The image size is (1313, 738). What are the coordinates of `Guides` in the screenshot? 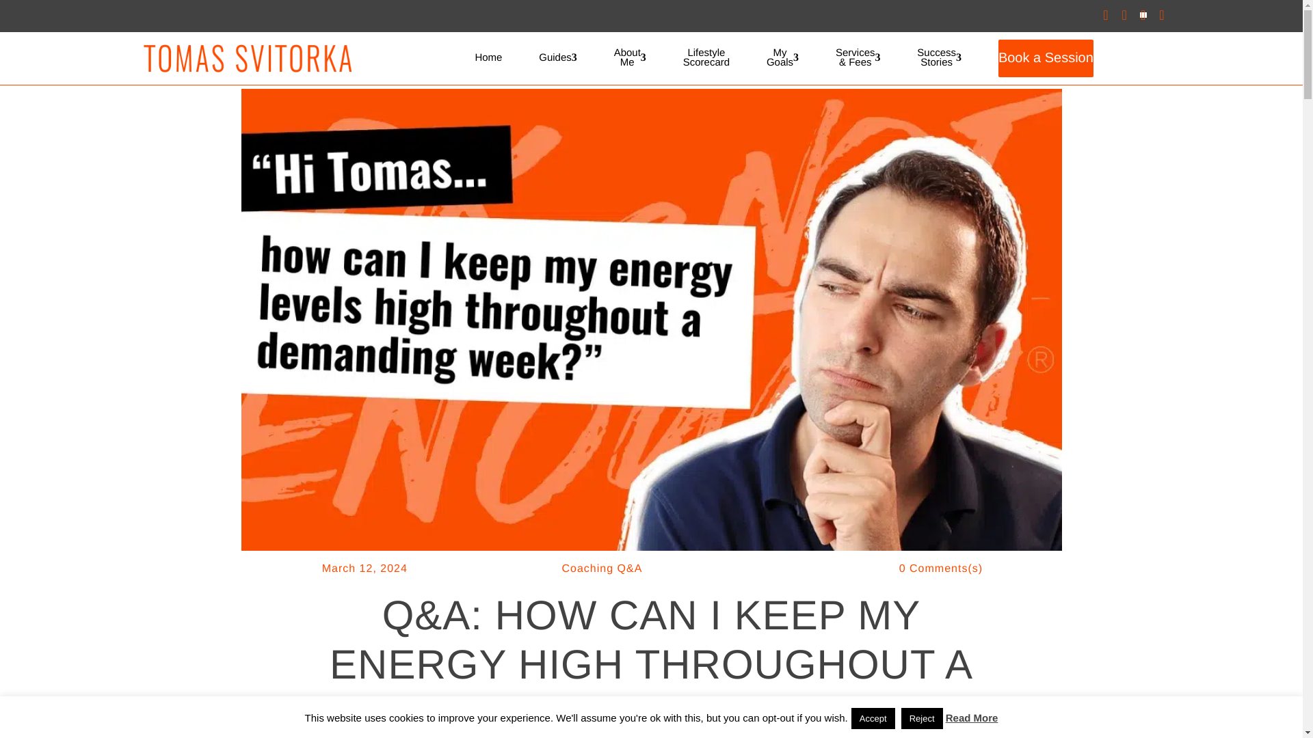 It's located at (938, 58).